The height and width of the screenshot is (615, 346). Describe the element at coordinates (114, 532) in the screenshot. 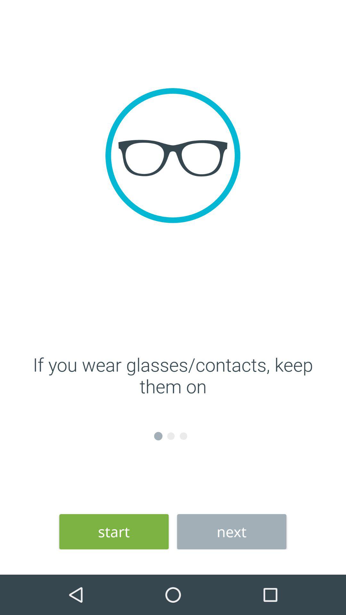

I see `open icon to the left of next` at that location.